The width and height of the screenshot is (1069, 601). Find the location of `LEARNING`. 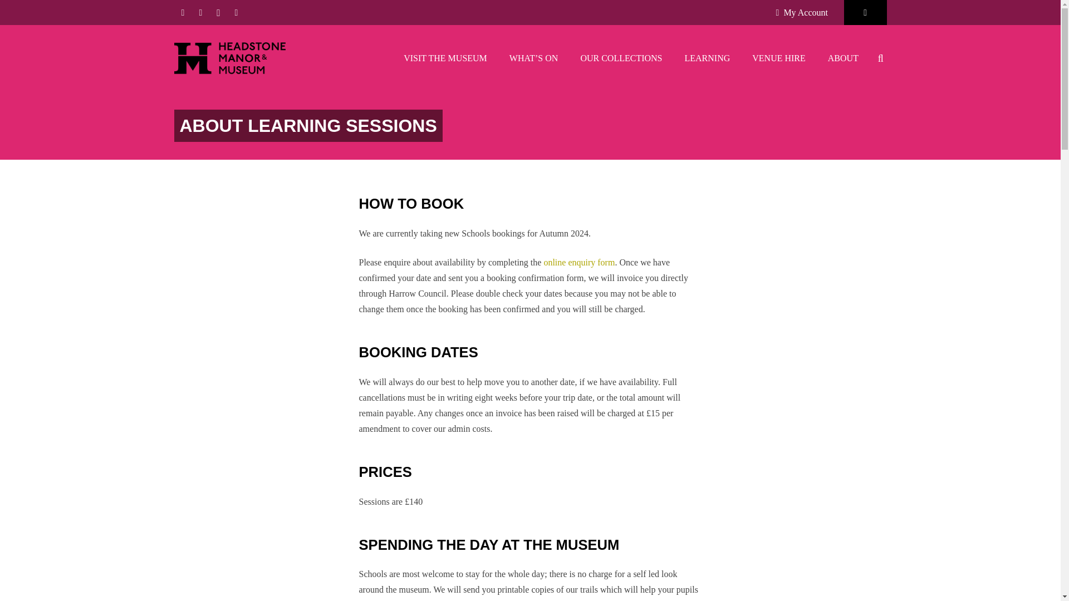

LEARNING is located at coordinates (707, 58).